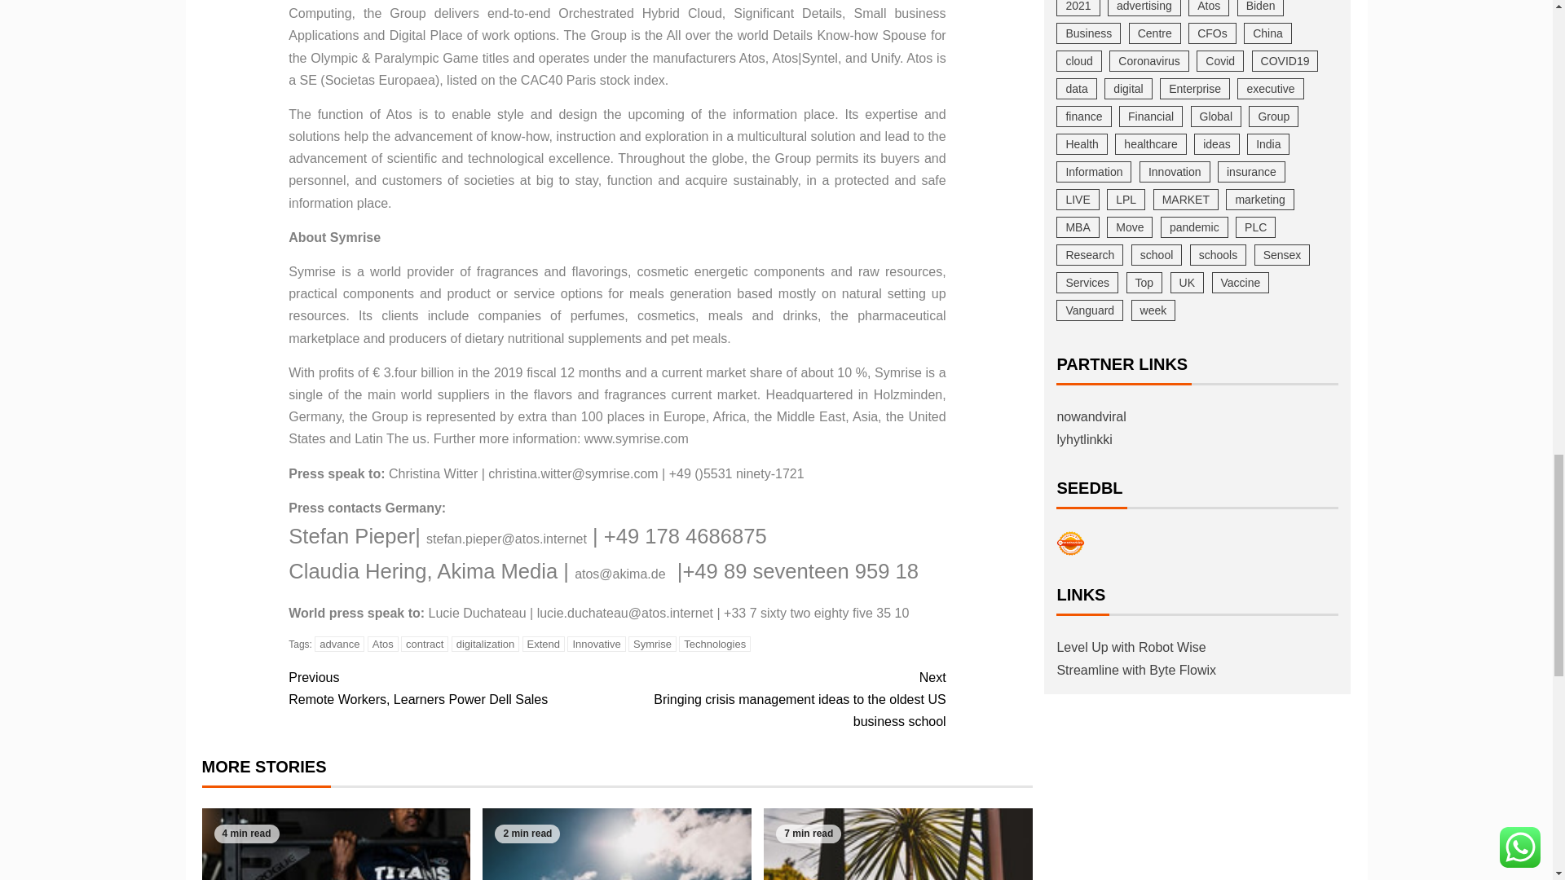  What do you see at coordinates (616, 844) in the screenshot?
I see `How to Take Customer Service to the Next Level` at bounding box center [616, 844].